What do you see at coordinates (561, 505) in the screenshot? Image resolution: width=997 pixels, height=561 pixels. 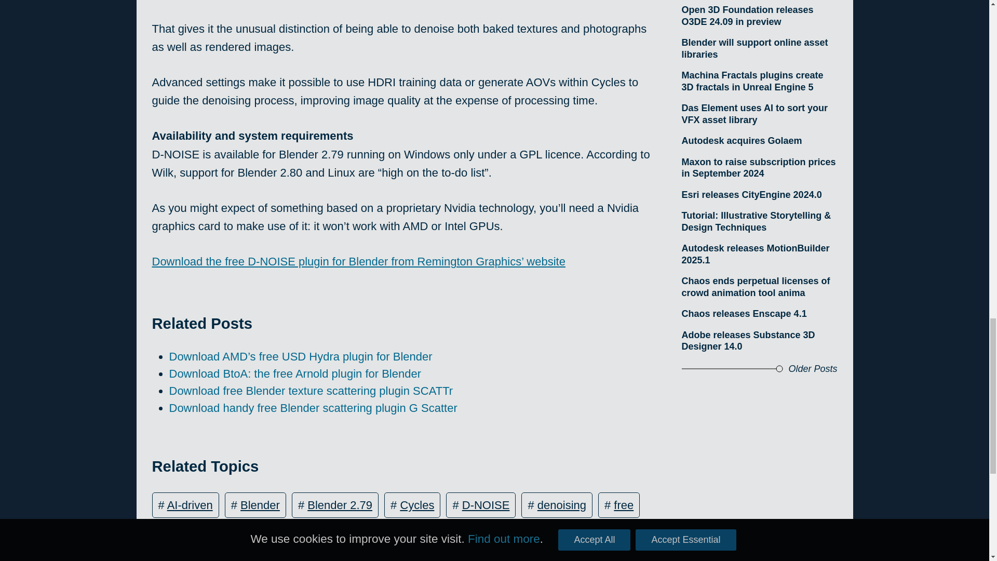 I see `denoising` at bounding box center [561, 505].